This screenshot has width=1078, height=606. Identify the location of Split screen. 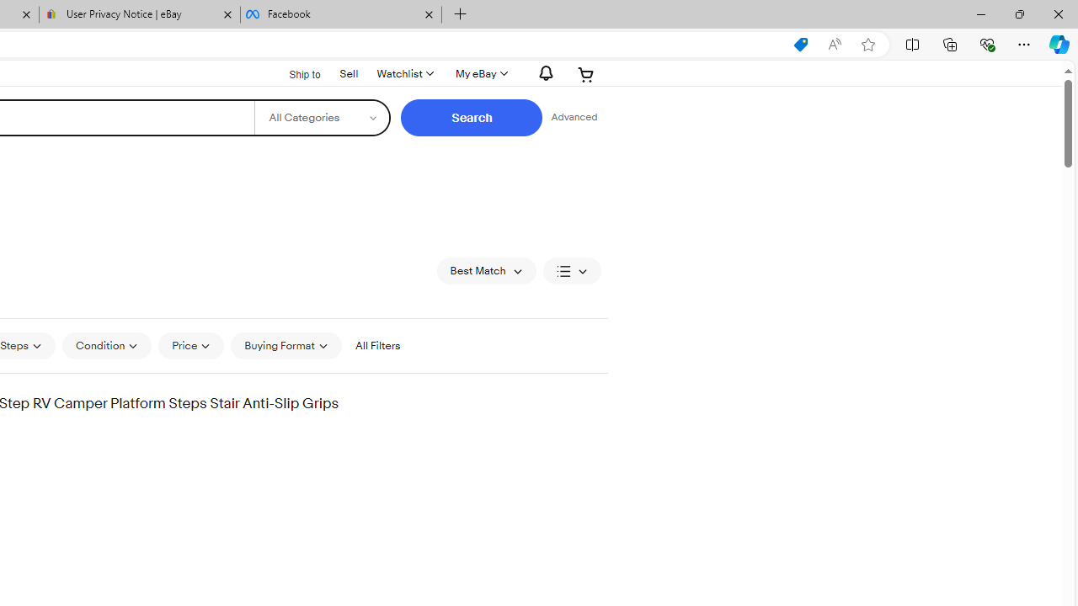
(912, 44).